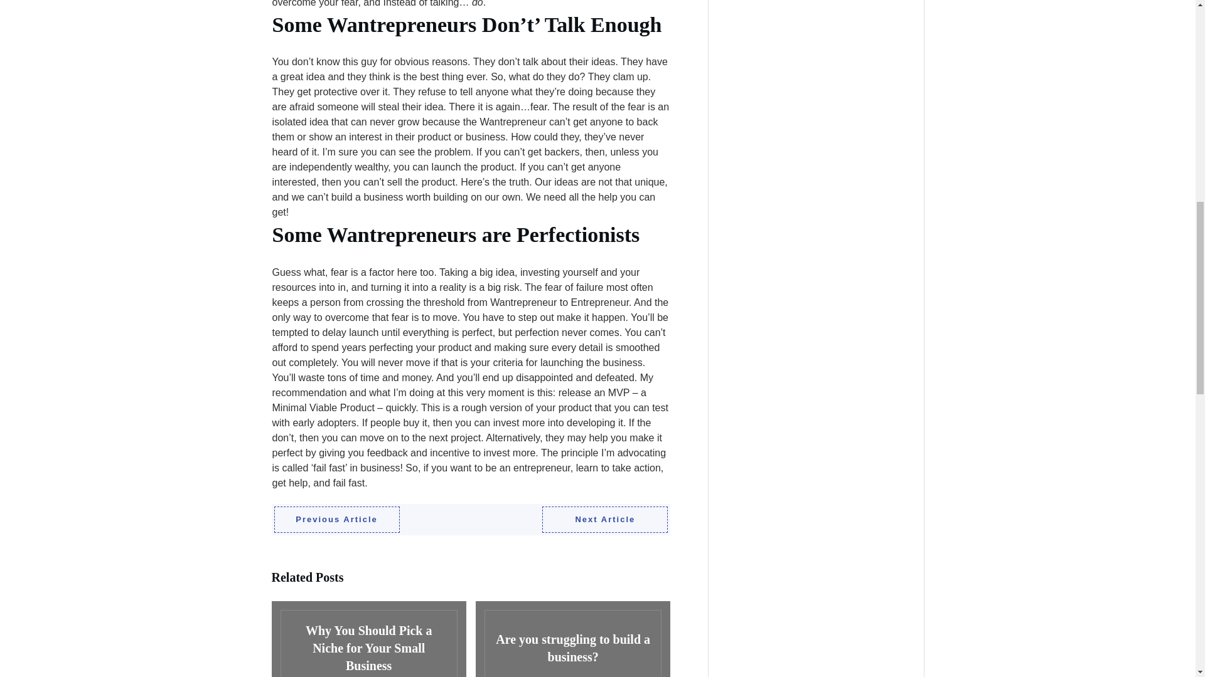  I want to click on Are you struggling to build a business?, so click(572, 639).